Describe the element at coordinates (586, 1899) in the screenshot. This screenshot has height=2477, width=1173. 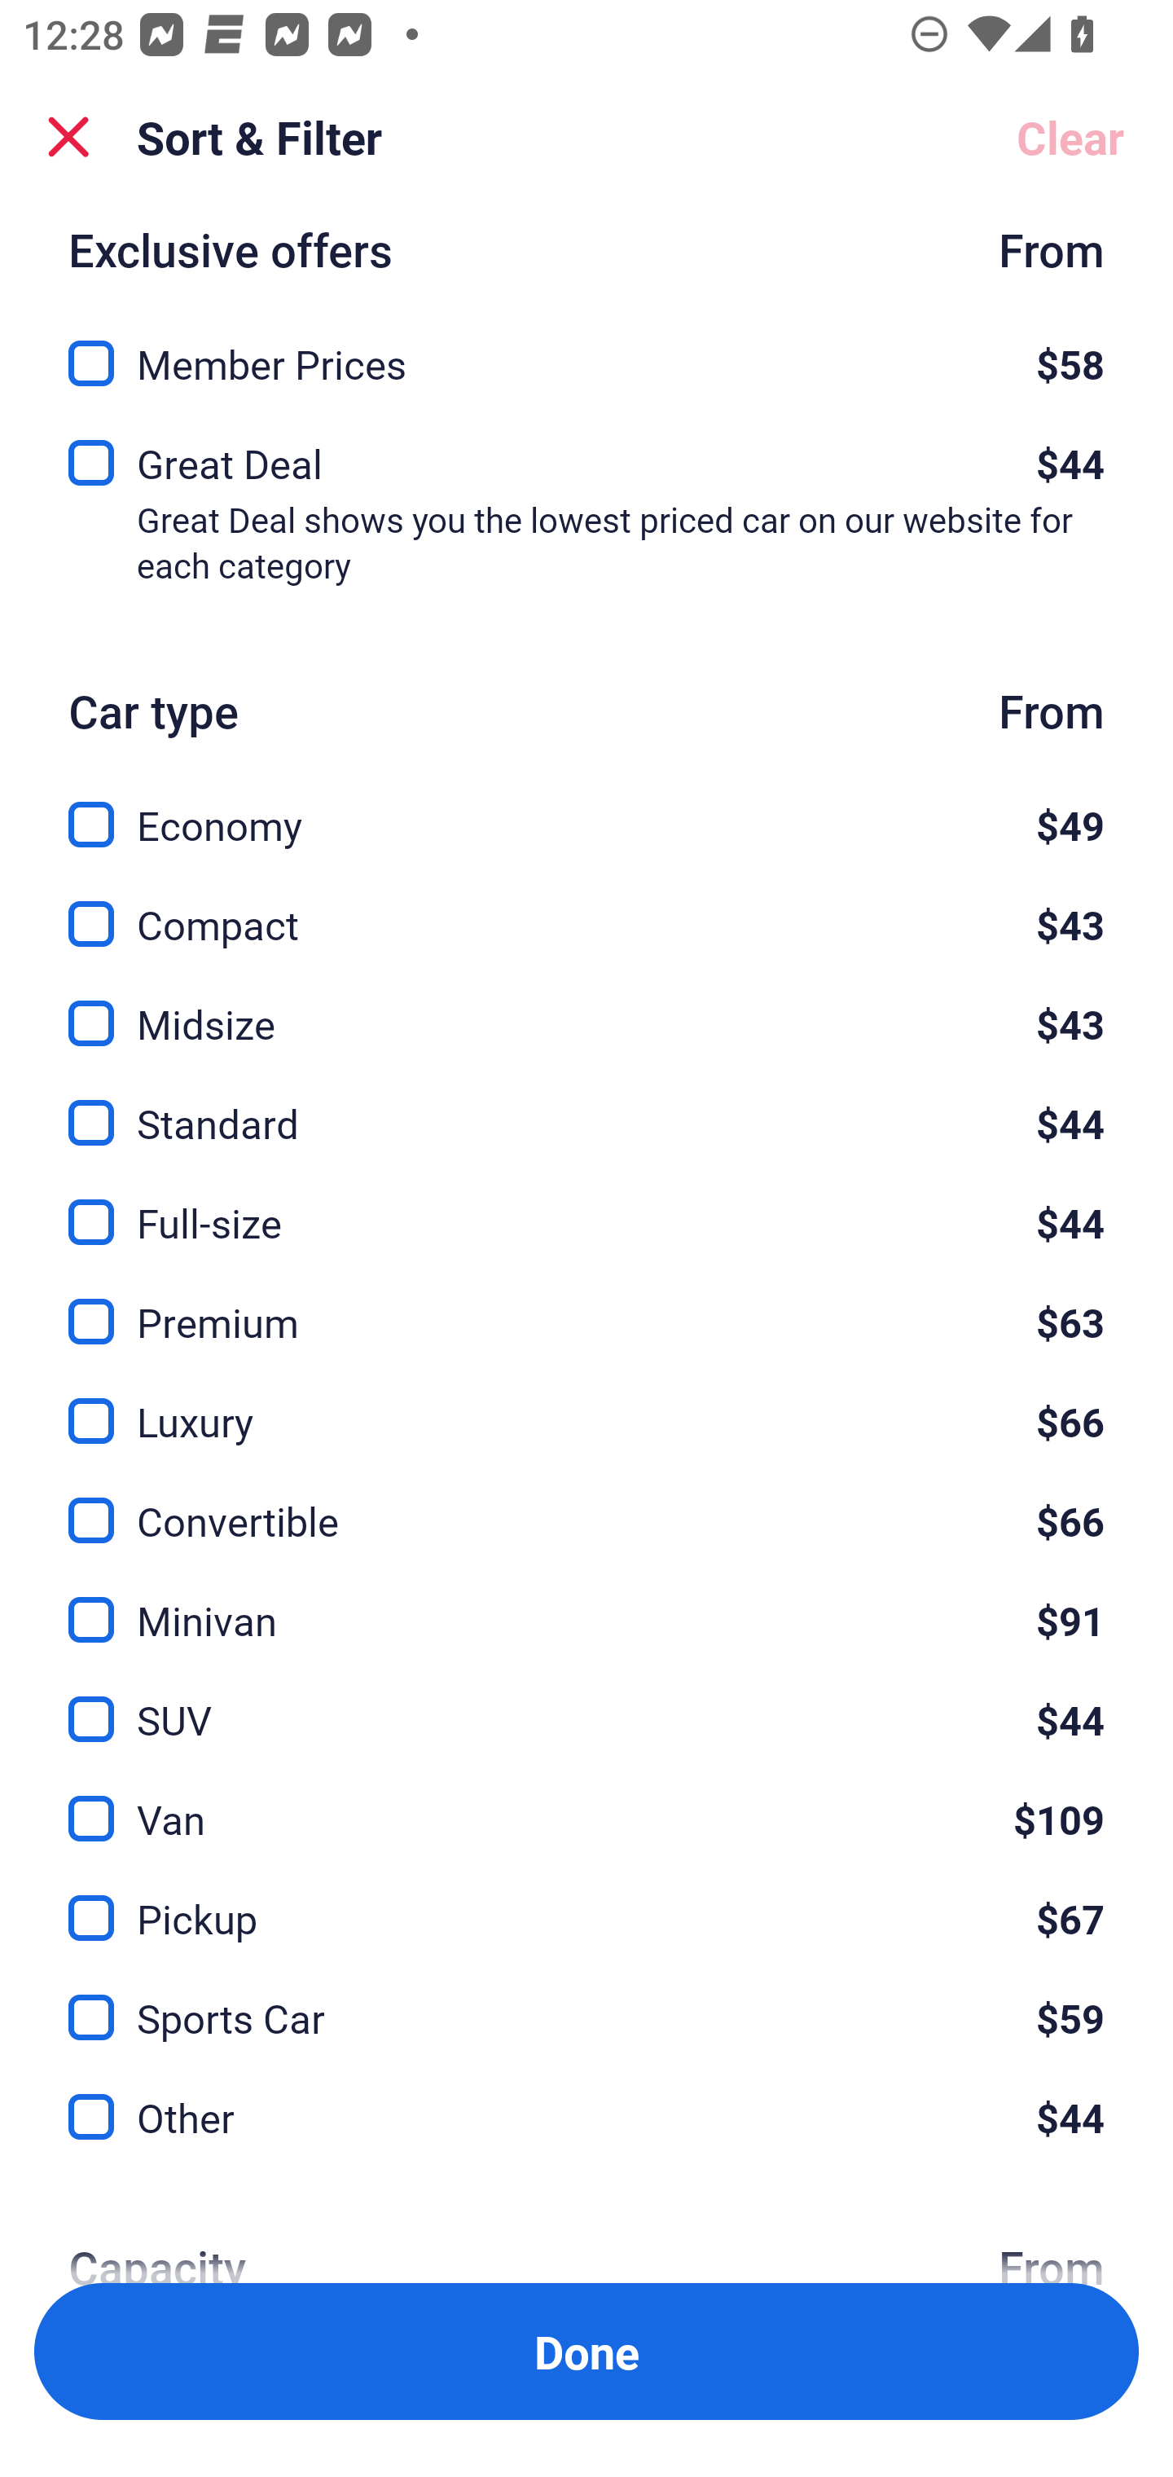
I see `Pickup, $67 Pickup $67` at that location.